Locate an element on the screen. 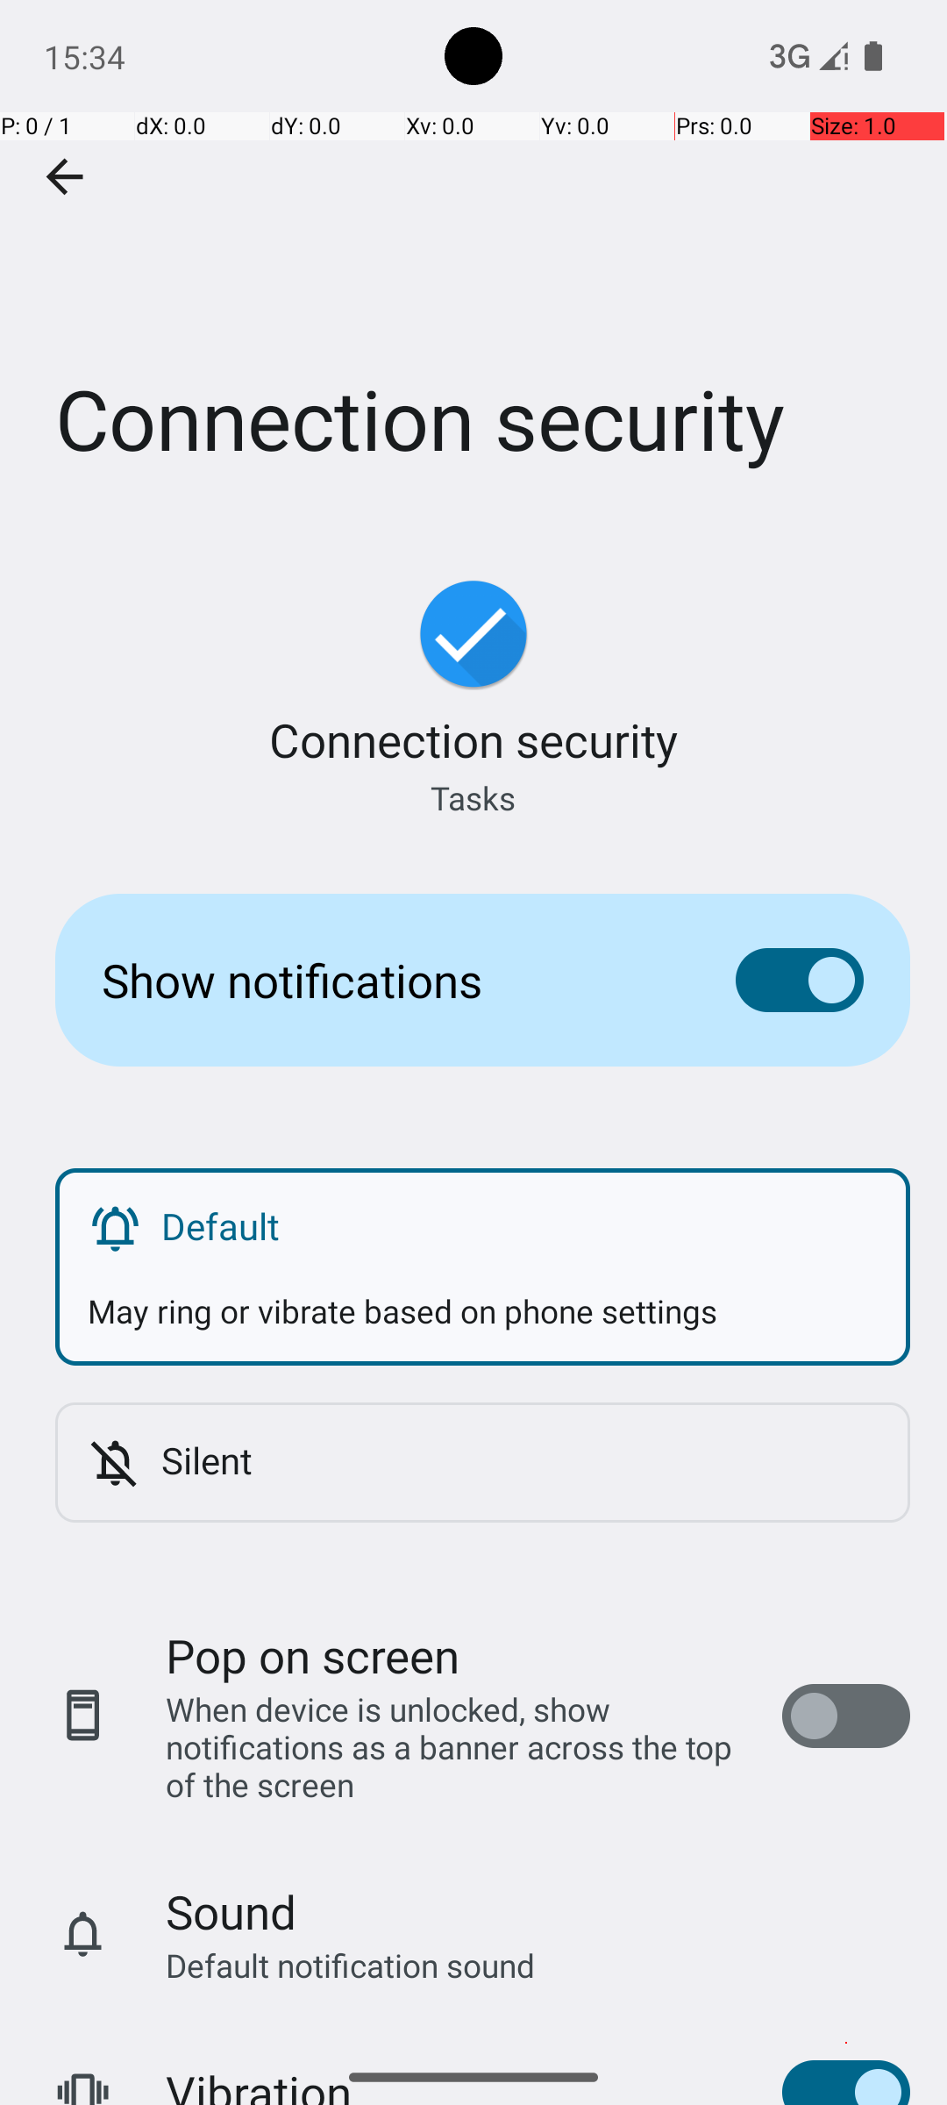 This screenshot has height=2105, width=947. Connection security is located at coordinates (473, 262).